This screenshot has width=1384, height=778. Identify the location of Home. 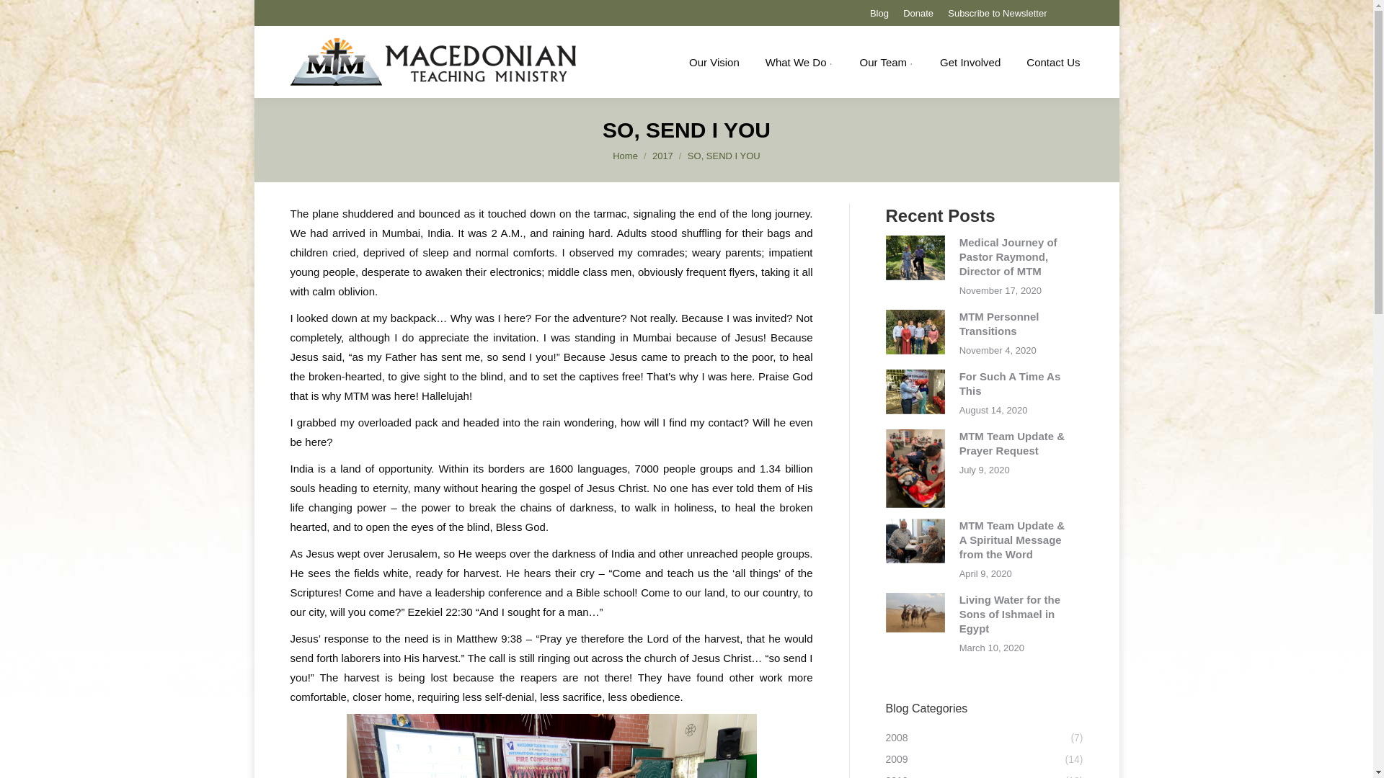
(626, 156).